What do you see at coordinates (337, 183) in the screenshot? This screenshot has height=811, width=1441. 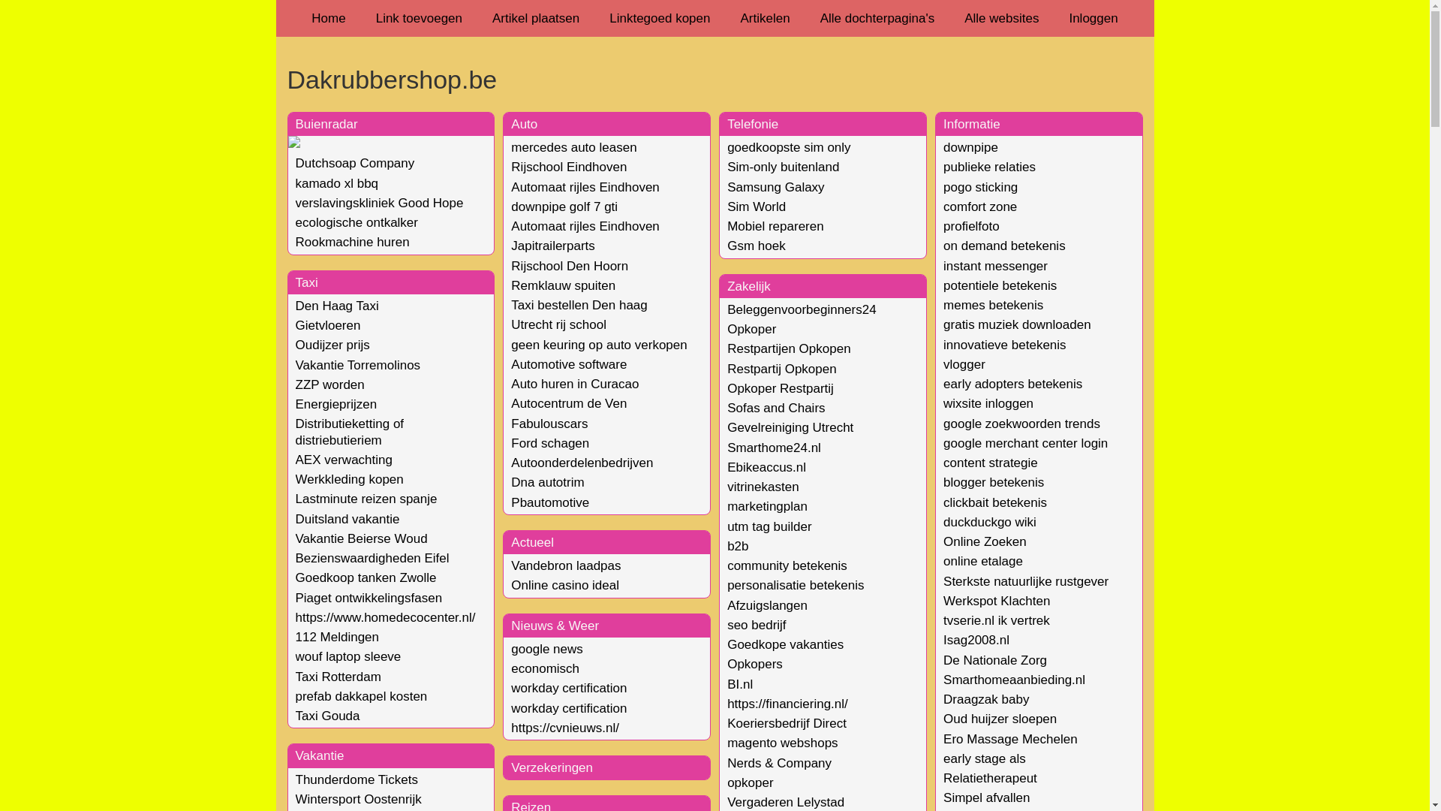 I see `kamado xl bbq` at bounding box center [337, 183].